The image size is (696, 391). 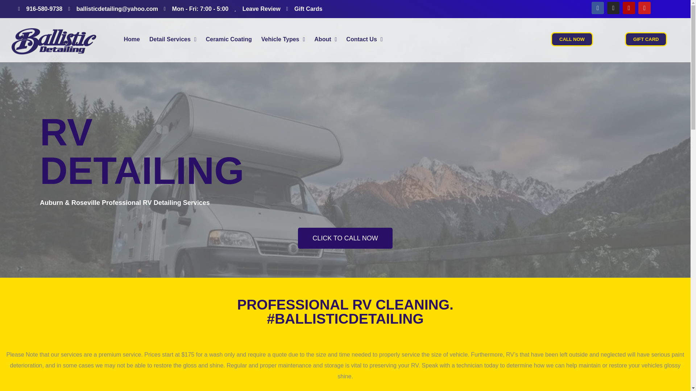 What do you see at coordinates (283, 39) in the screenshot?
I see `Vehicle Types` at bounding box center [283, 39].